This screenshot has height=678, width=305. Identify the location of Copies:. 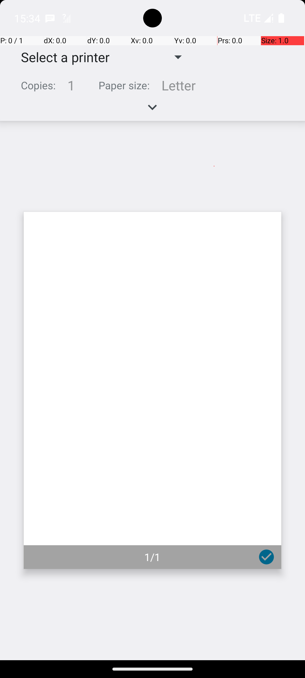
(38, 85).